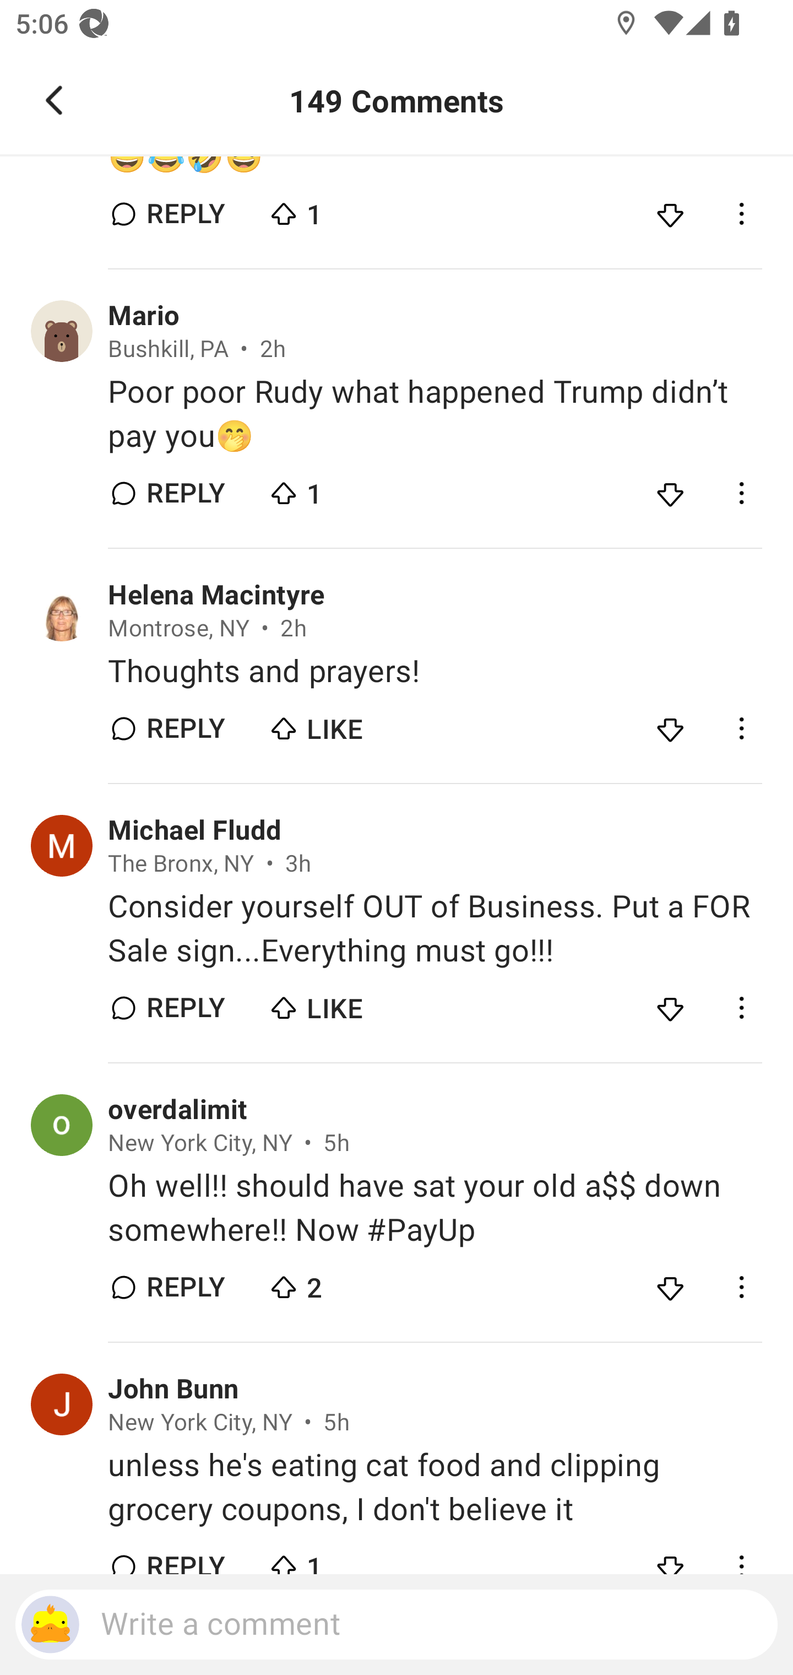 The image size is (793, 1675). What do you see at coordinates (185, 213) in the screenshot?
I see `REPLY` at bounding box center [185, 213].